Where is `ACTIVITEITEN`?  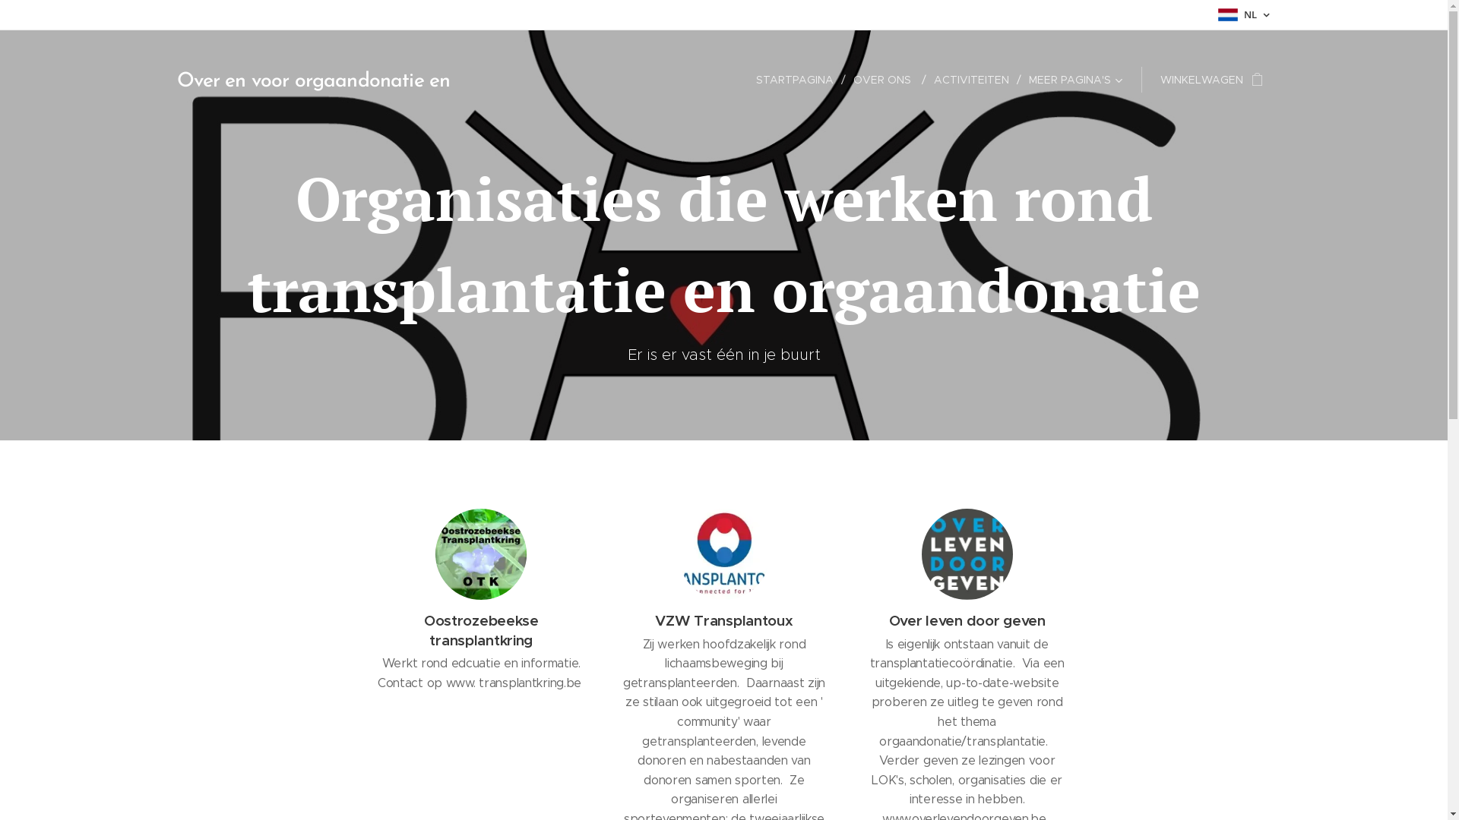
ACTIVITEITEN is located at coordinates (973, 80).